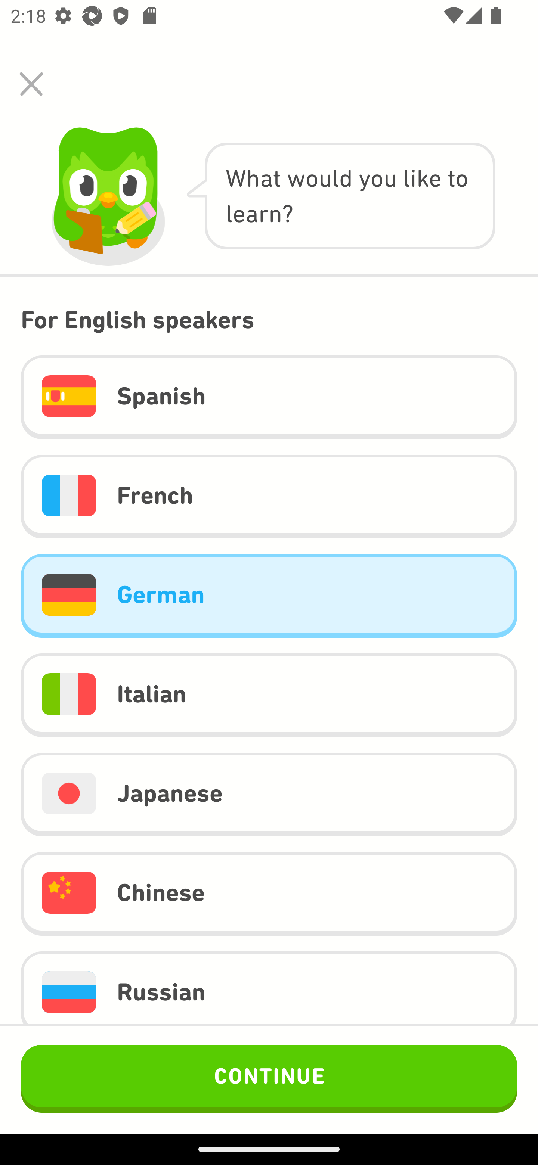 This screenshot has height=1165, width=538. I want to click on French, so click(269, 496).